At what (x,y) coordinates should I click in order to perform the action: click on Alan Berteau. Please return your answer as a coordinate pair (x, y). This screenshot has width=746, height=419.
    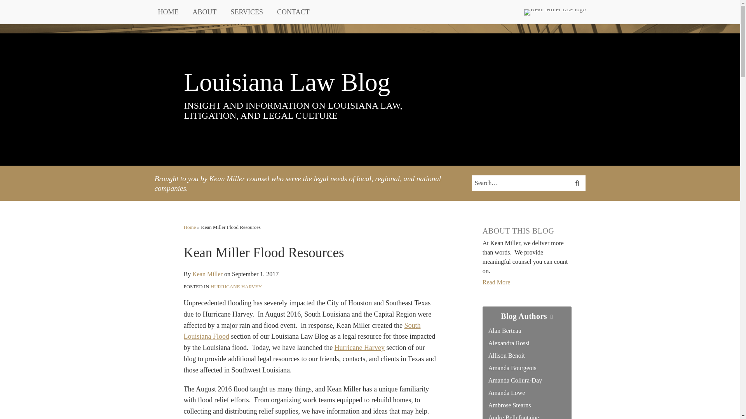
    Looking at the image, I should click on (505, 331).